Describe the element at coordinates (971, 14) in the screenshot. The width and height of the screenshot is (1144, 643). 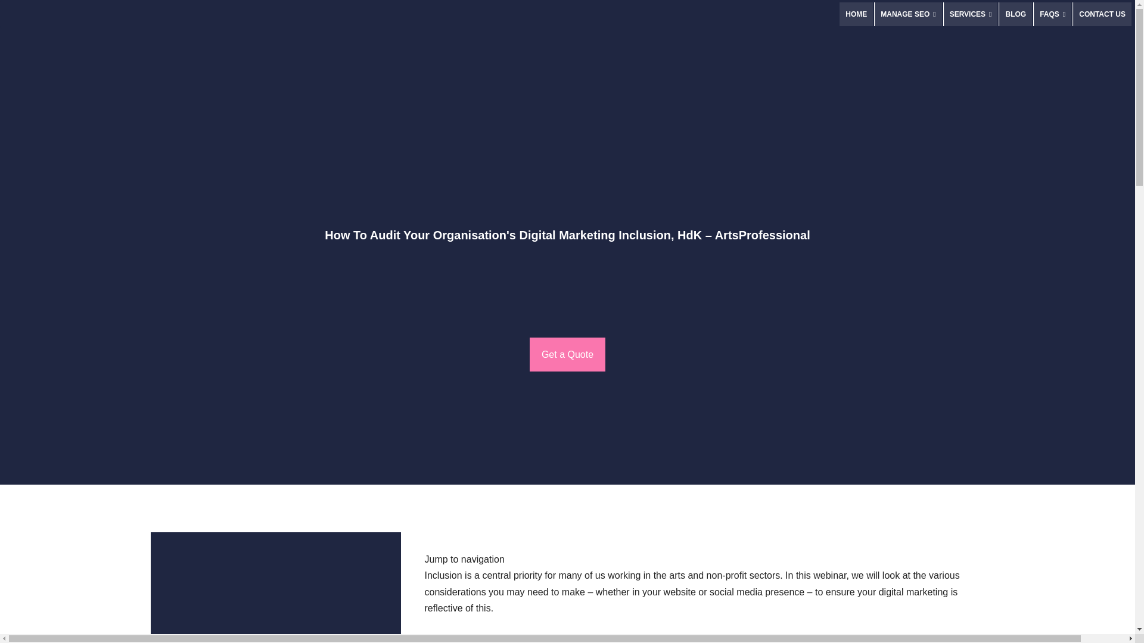
I see `SERVICES` at that location.